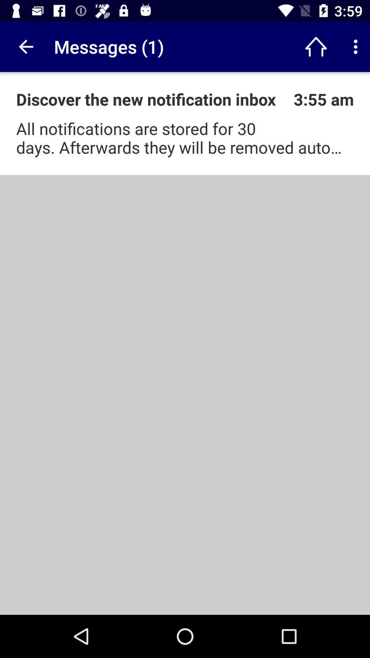  What do you see at coordinates (356, 47) in the screenshot?
I see `open settings menu` at bounding box center [356, 47].